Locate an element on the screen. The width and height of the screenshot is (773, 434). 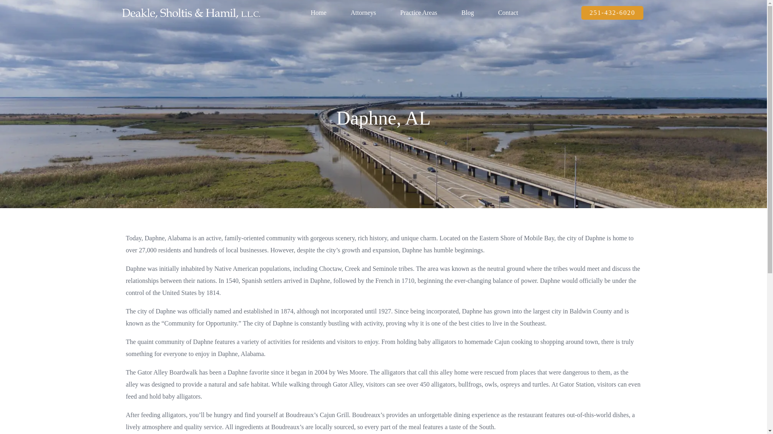
Attorneys is located at coordinates (363, 13).